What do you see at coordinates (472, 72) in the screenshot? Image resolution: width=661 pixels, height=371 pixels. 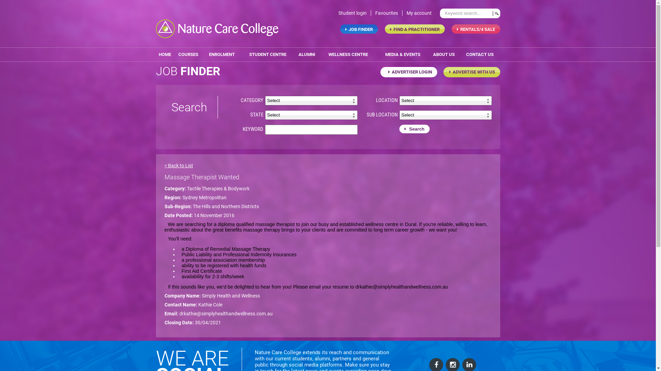 I see `ADVERTISE WITH US` at bounding box center [472, 72].